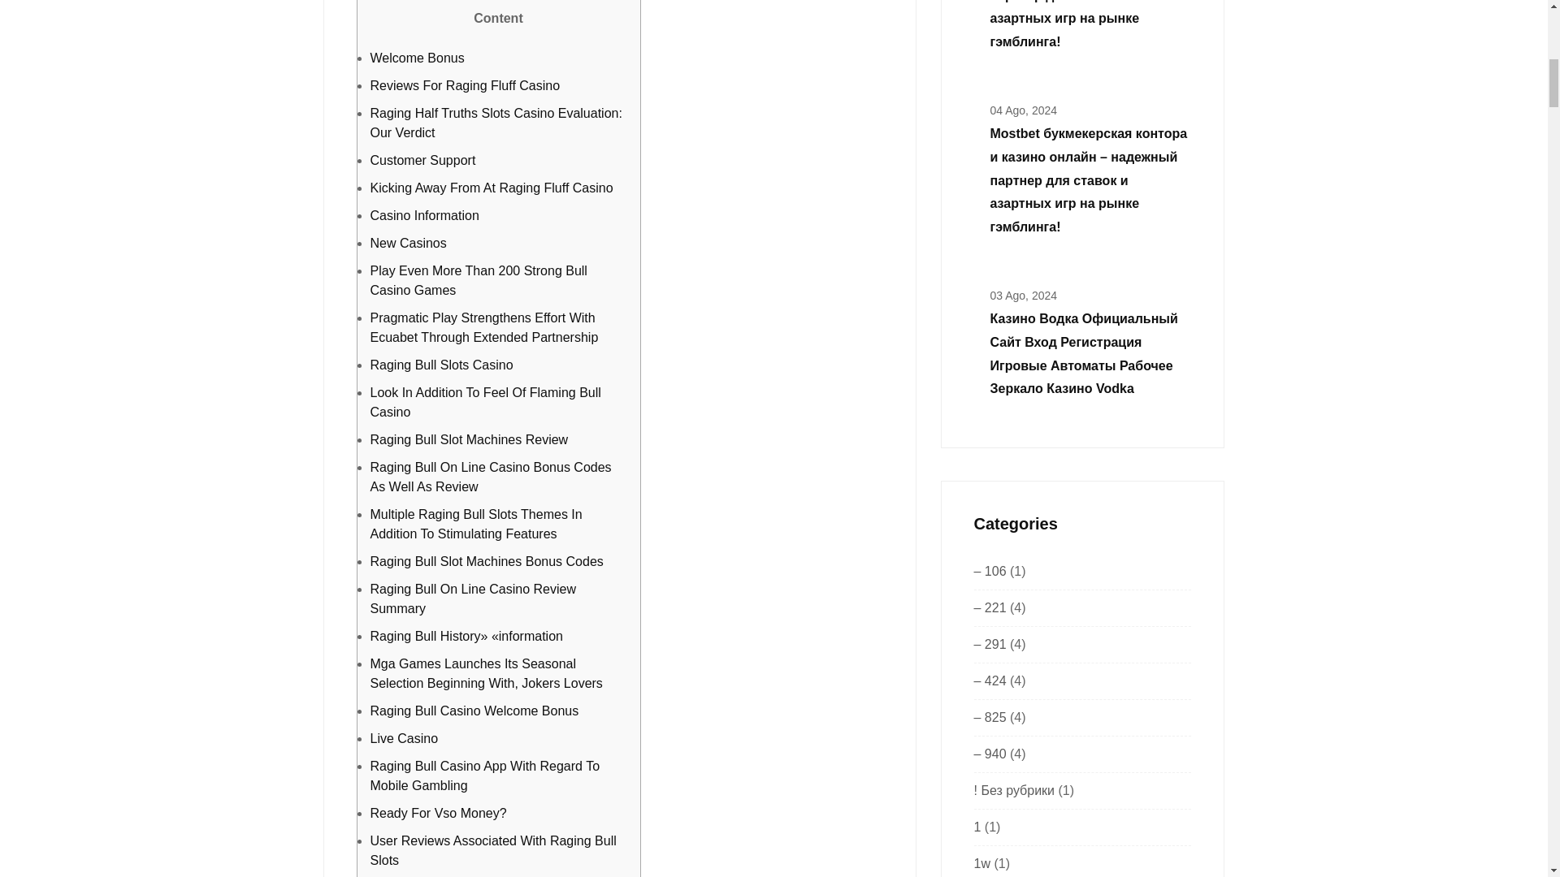  Describe the element at coordinates (486, 403) in the screenshot. I see `Look In Addition To Feel Of Flaming Bull Casino` at that location.